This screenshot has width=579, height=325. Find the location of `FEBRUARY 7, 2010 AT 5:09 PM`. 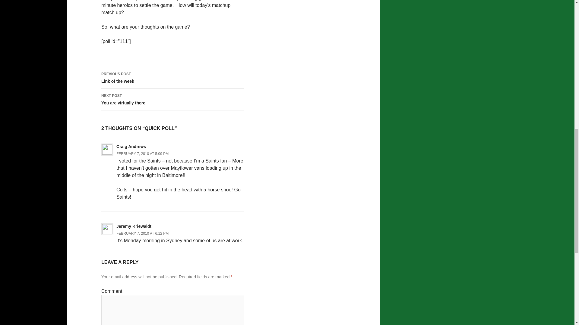

FEBRUARY 7, 2010 AT 5:09 PM is located at coordinates (173, 99).